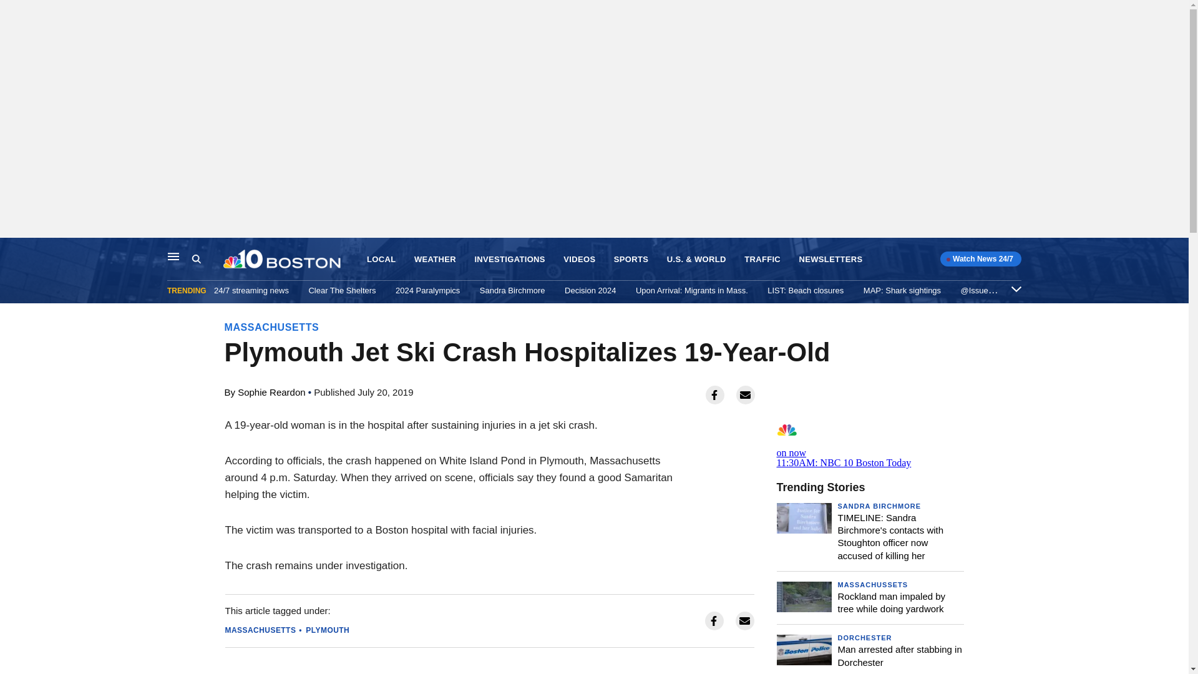 The image size is (1198, 674). Describe the element at coordinates (427, 290) in the screenshot. I see `2024 Paralympics` at that location.